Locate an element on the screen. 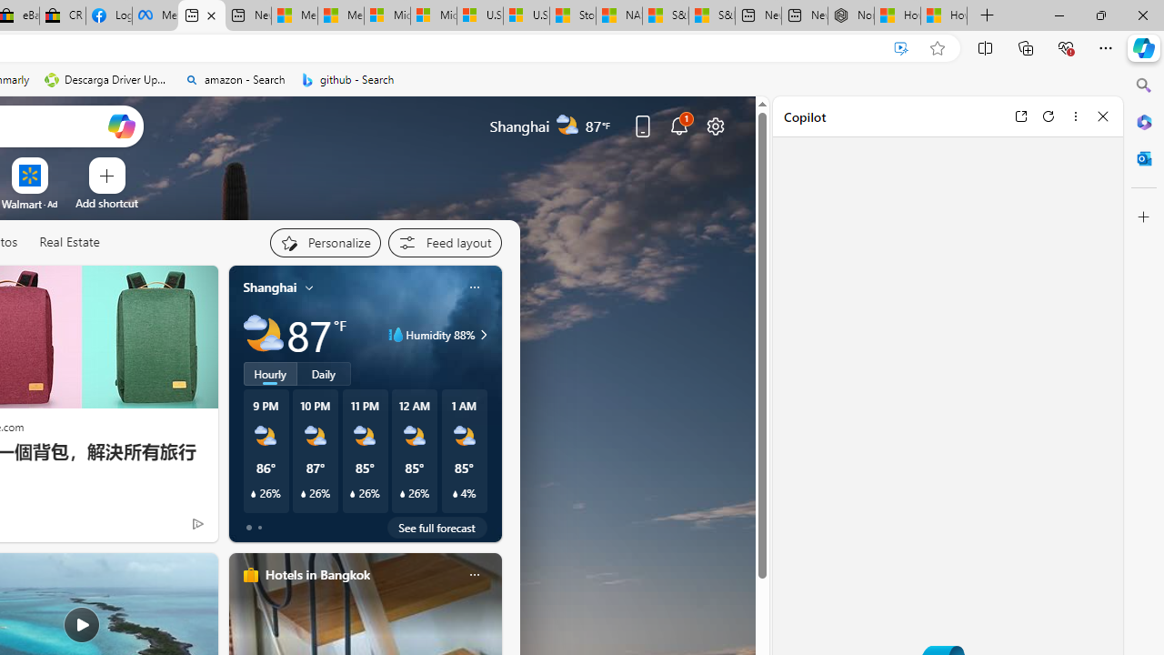 The height and width of the screenshot is (655, 1164). Class: icon-img is located at coordinates (474, 575).